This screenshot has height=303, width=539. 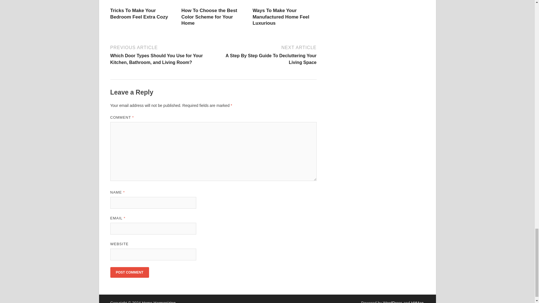 I want to click on Tricks To Make Your Bedroom Feel Extra Cozy, so click(x=139, y=13).